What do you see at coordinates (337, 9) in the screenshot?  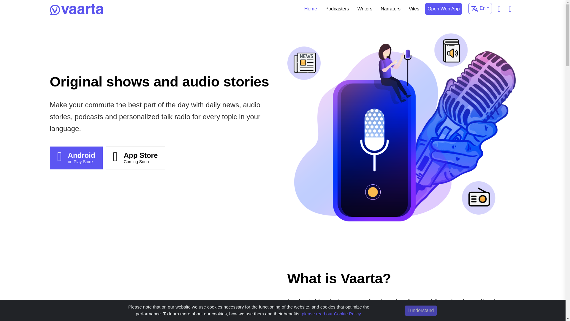 I see `Podcaster` at bounding box center [337, 9].